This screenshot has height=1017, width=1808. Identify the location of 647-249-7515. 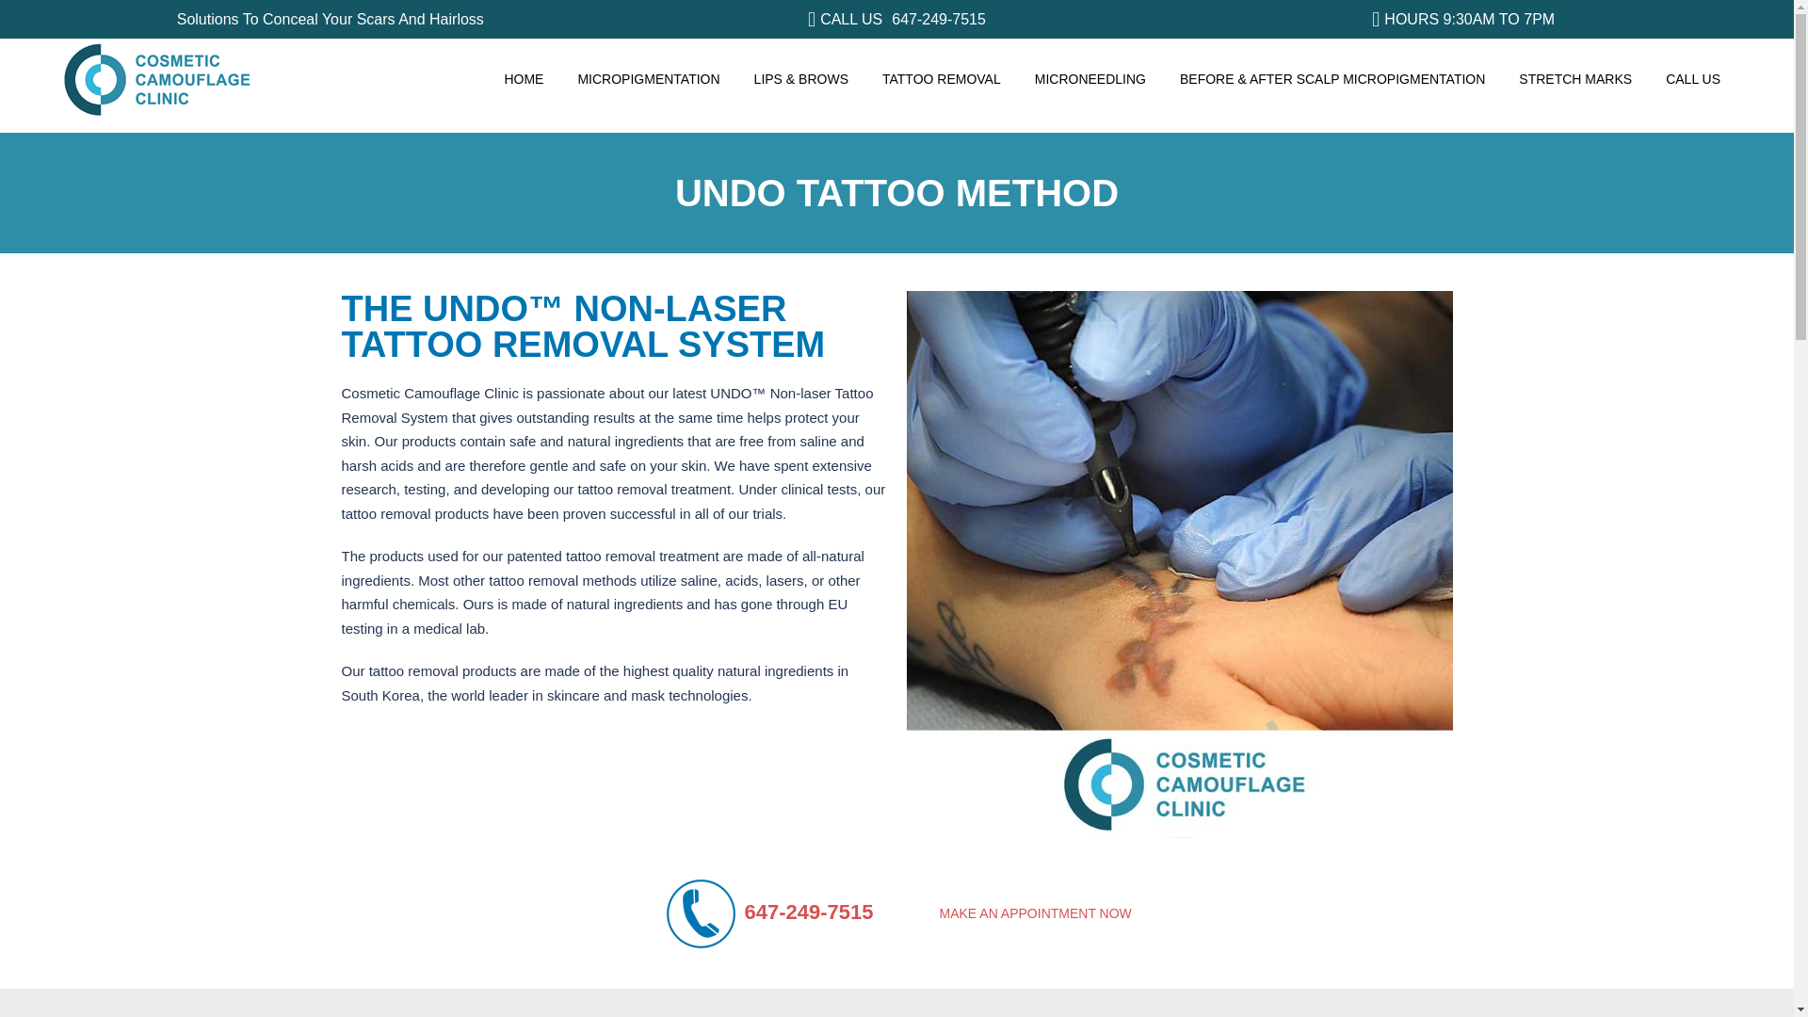
(933, 19).